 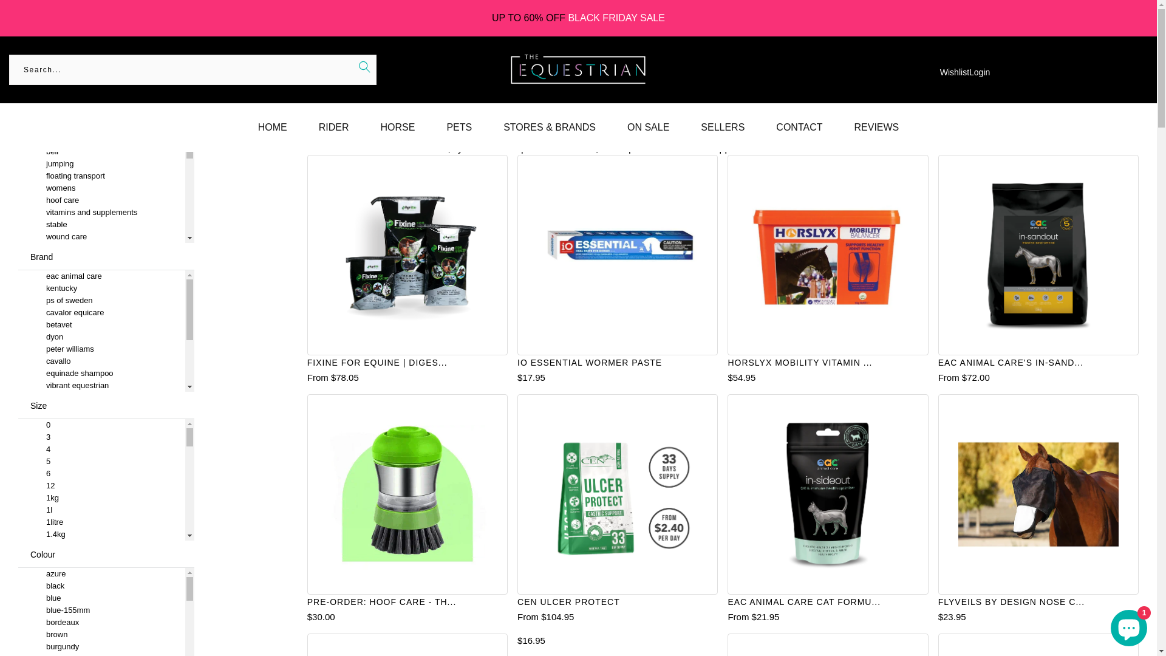 I want to click on toxin binder, so click(x=102, y=528).